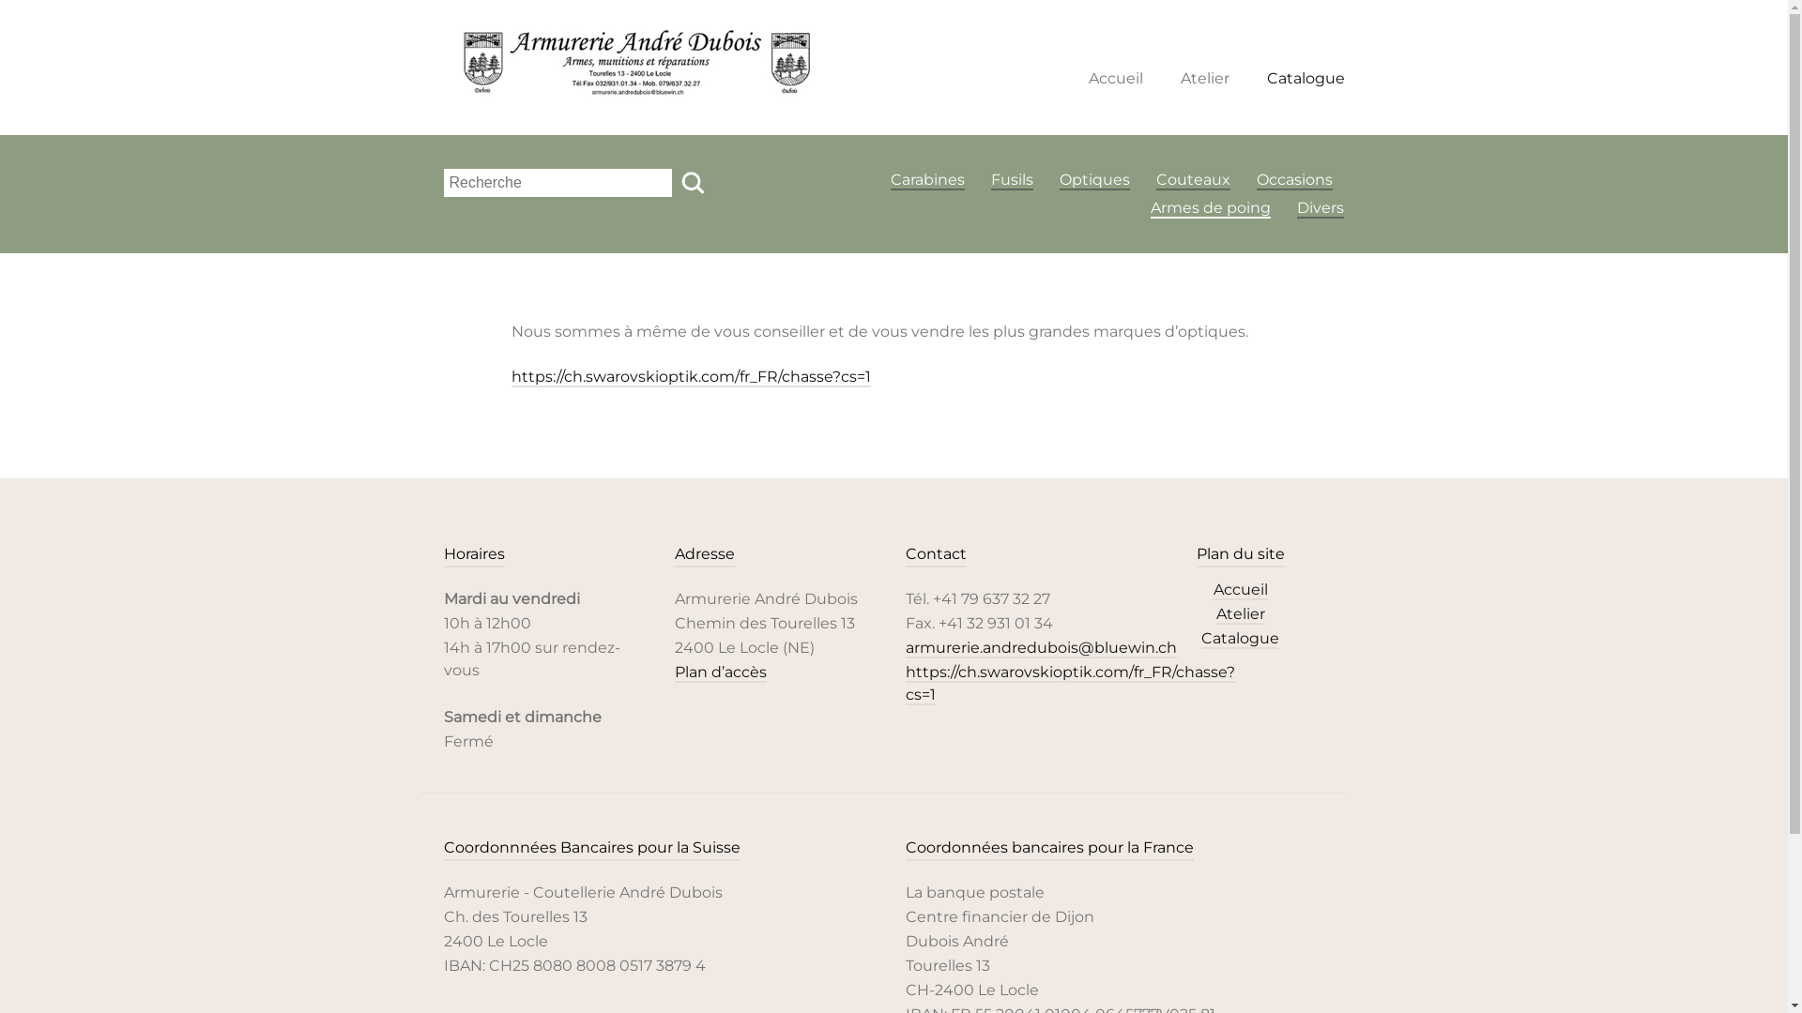 The height and width of the screenshot is (1013, 1802). What do you see at coordinates (1116, 79) in the screenshot?
I see `Accueil` at bounding box center [1116, 79].